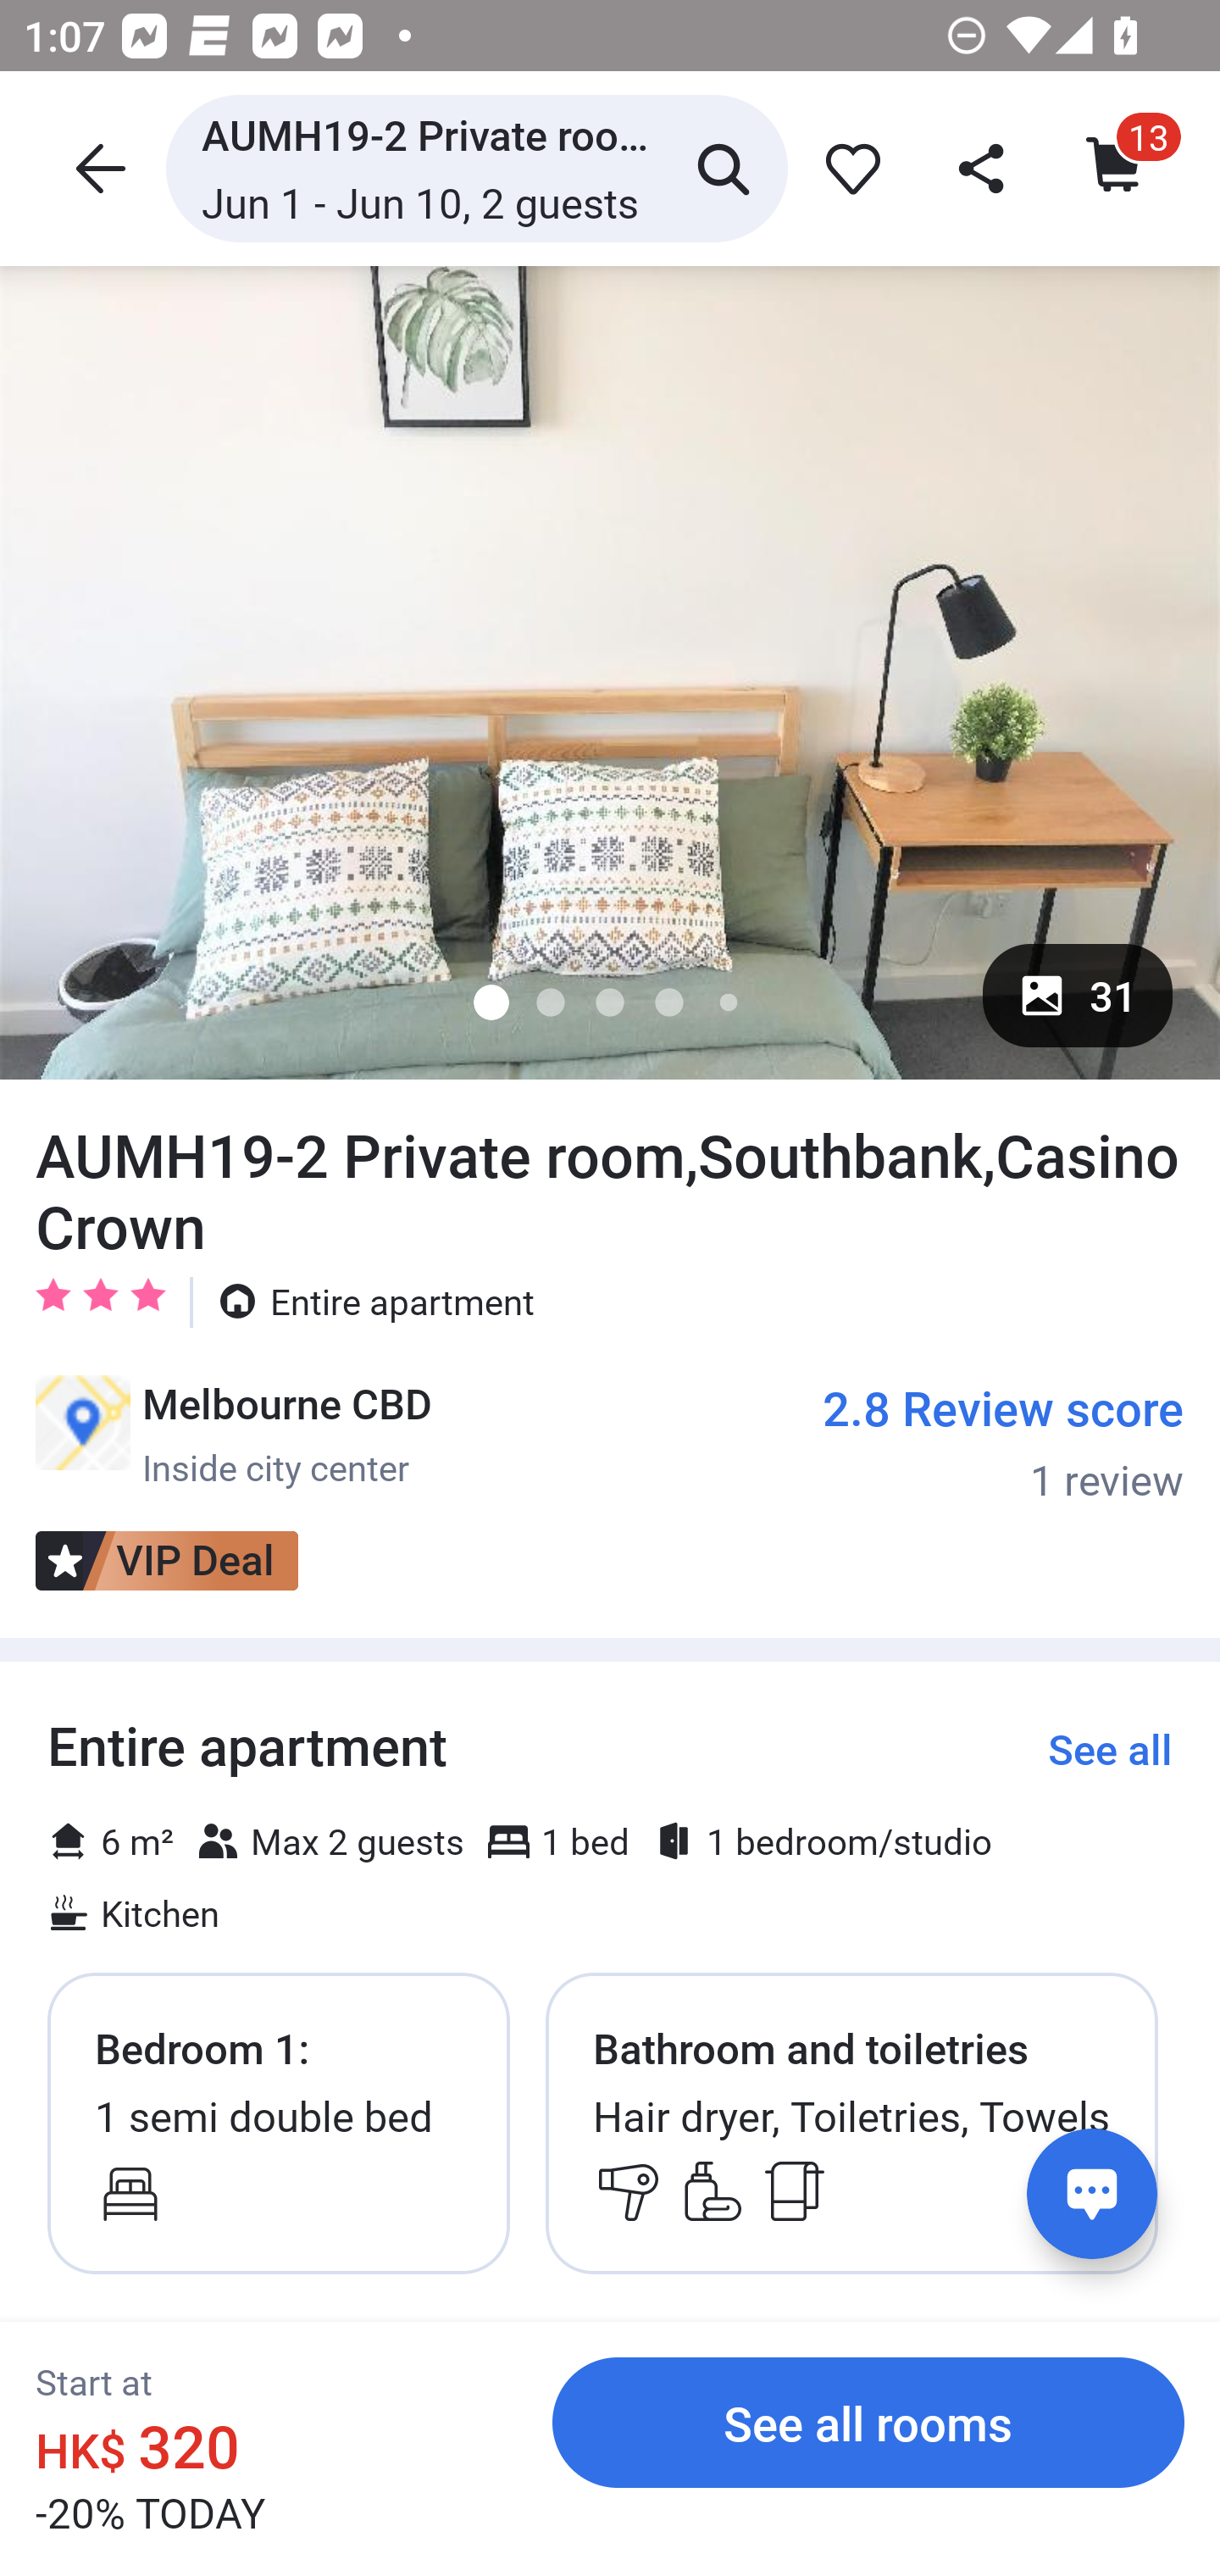 The height and width of the screenshot is (2576, 1220). What do you see at coordinates (1003, 1441) in the screenshot?
I see `2.8 Review score 1 review` at bounding box center [1003, 1441].